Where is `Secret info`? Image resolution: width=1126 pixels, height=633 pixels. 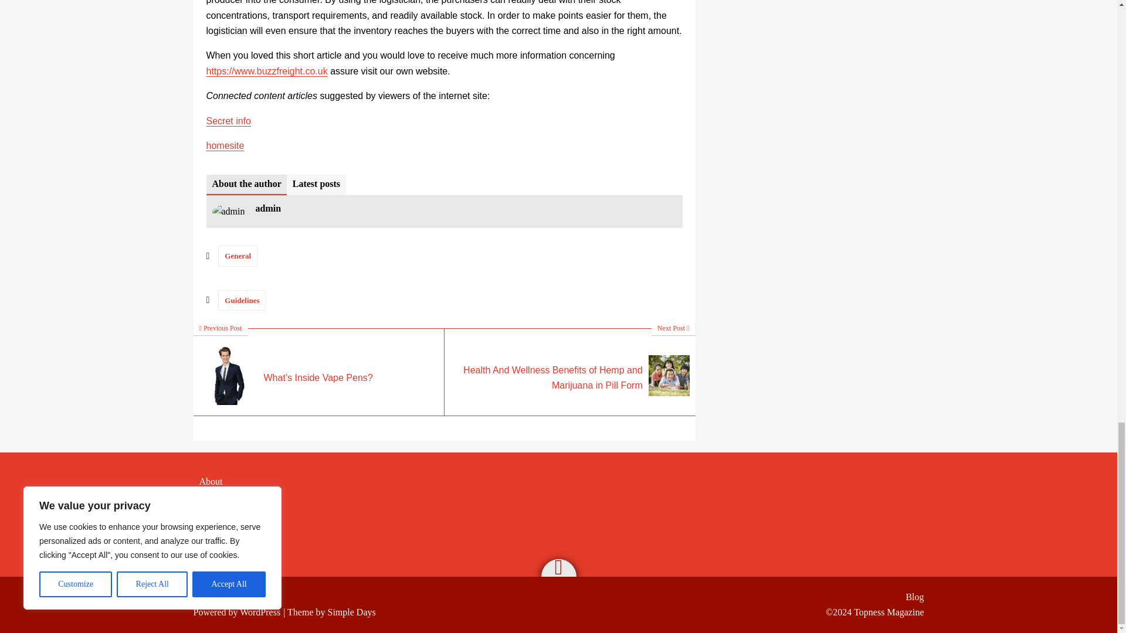
Secret info is located at coordinates (229, 121).